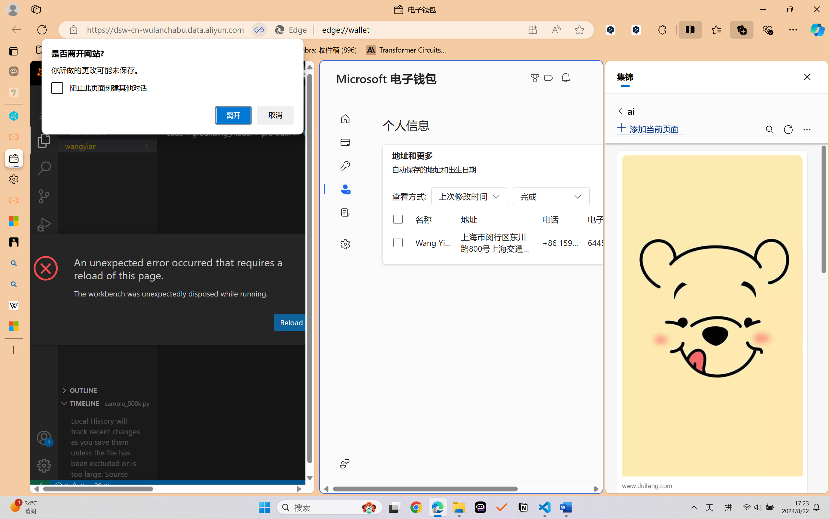 Image resolution: width=830 pixels, height=519 pixels. What do you see at coordinates (549, 78) in the screenshot?
I see `Class: ___1lmltc5 f1agt3bx f12qytpq` at bounding box center [549, 78].